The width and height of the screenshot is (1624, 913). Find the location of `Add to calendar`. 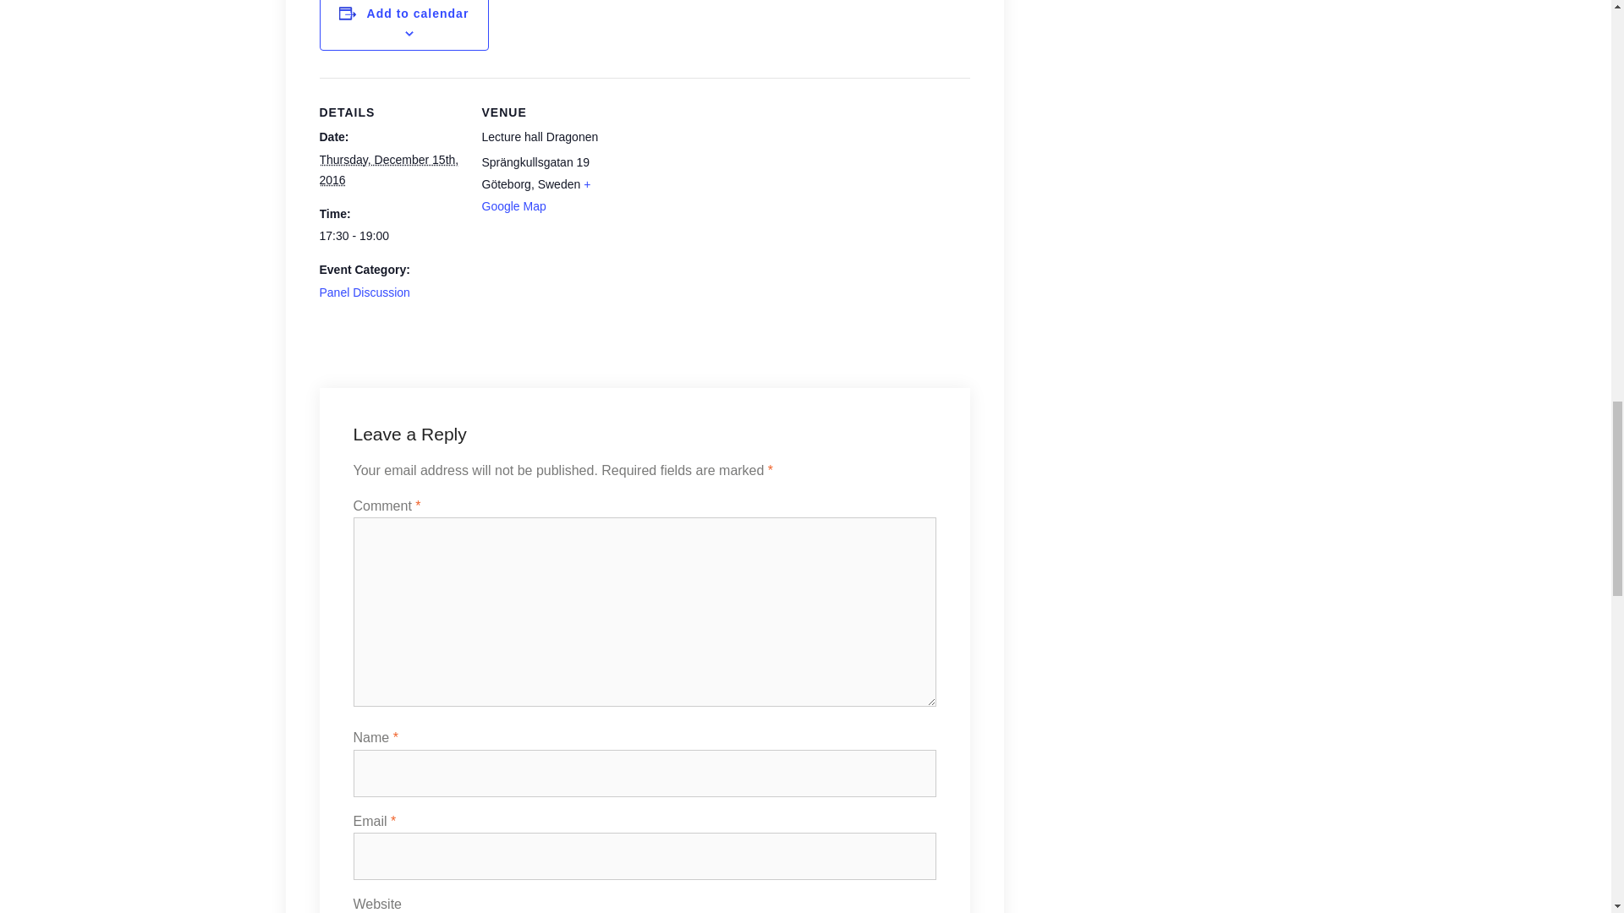

Add to calendar is located at coordinates (418, 13).